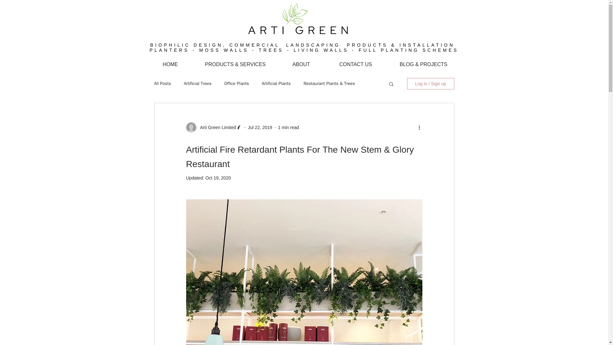  Describe the element at coordinates (301, 65) in the screenshot. I see `ABOUT` at that location.